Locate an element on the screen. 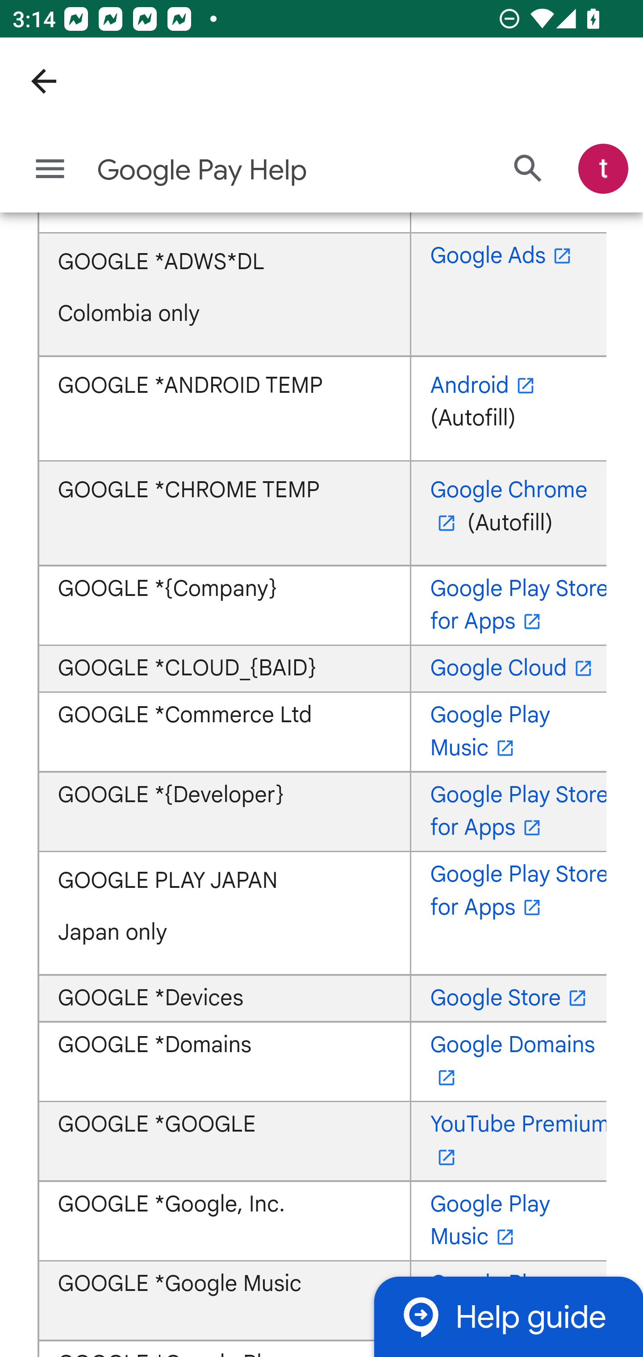 Image resolution: width=643 pixels, height=1357 pixels. YouTube Premium is located at coordinates (518, 1141).